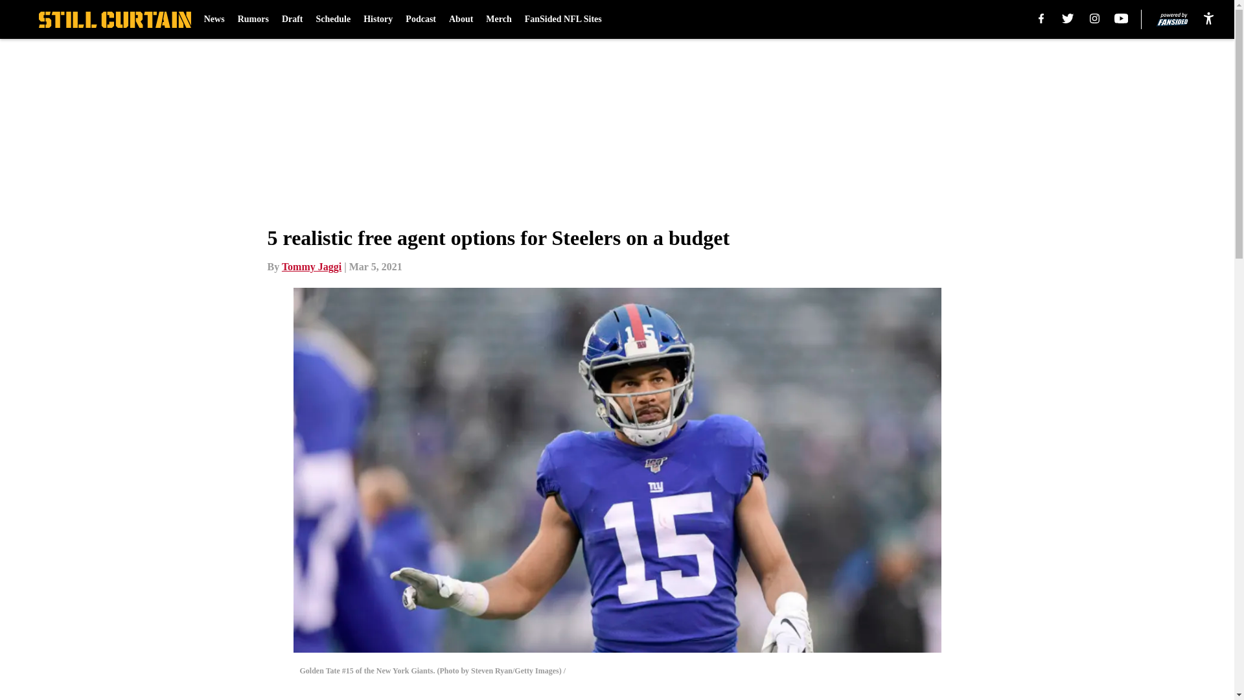 The height and width of the screenshot is (700, 1244). I want to click on Rumors, so click(253, 19).